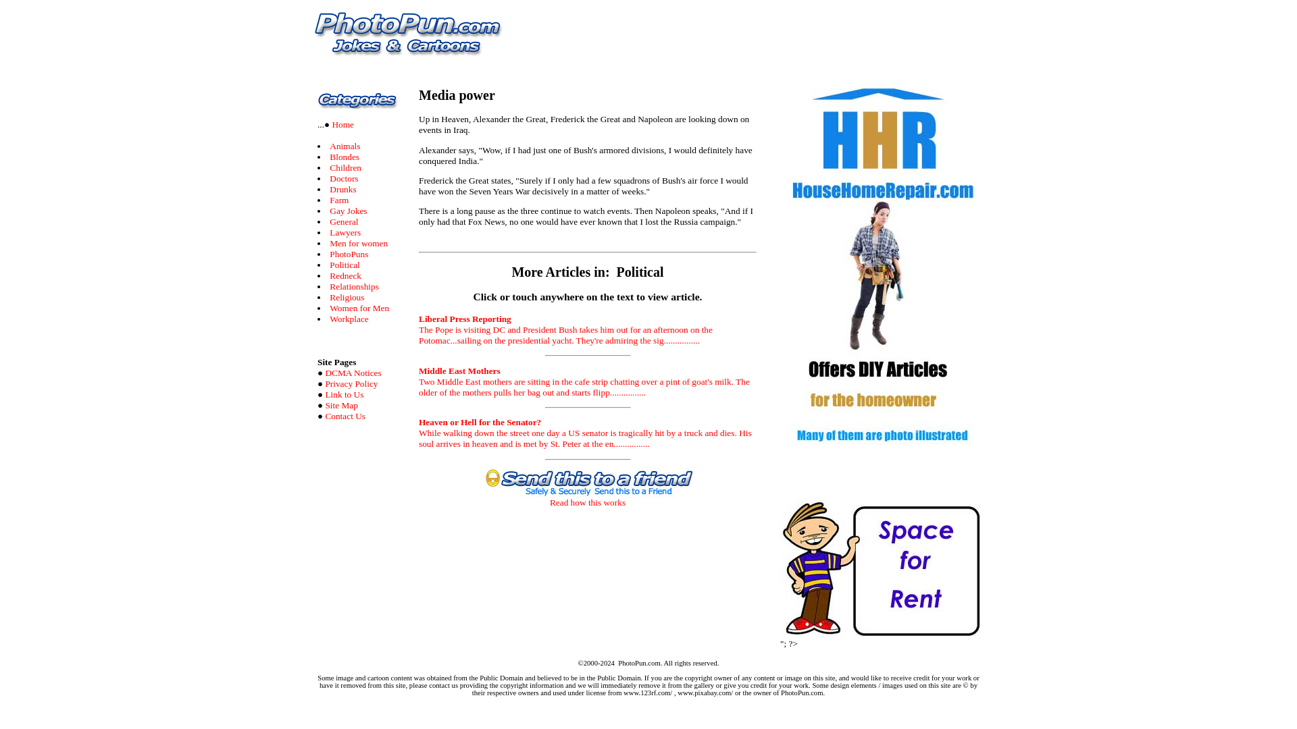  Describe the element at coordinates (345, 232) in the screenshot. I see `Lawyers` at that location.